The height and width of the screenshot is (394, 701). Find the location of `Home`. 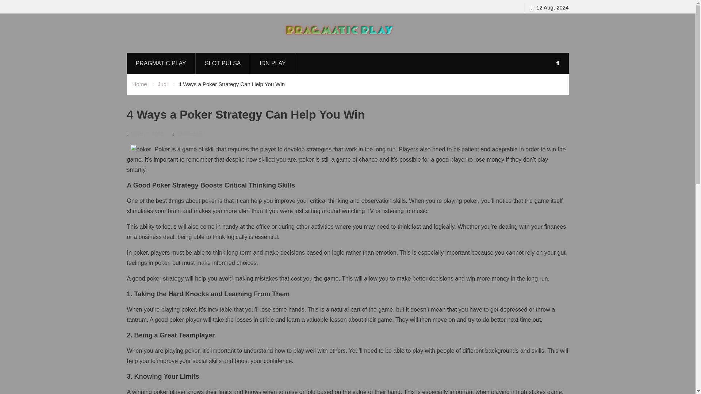

Home is located at coordinates (139, 84).